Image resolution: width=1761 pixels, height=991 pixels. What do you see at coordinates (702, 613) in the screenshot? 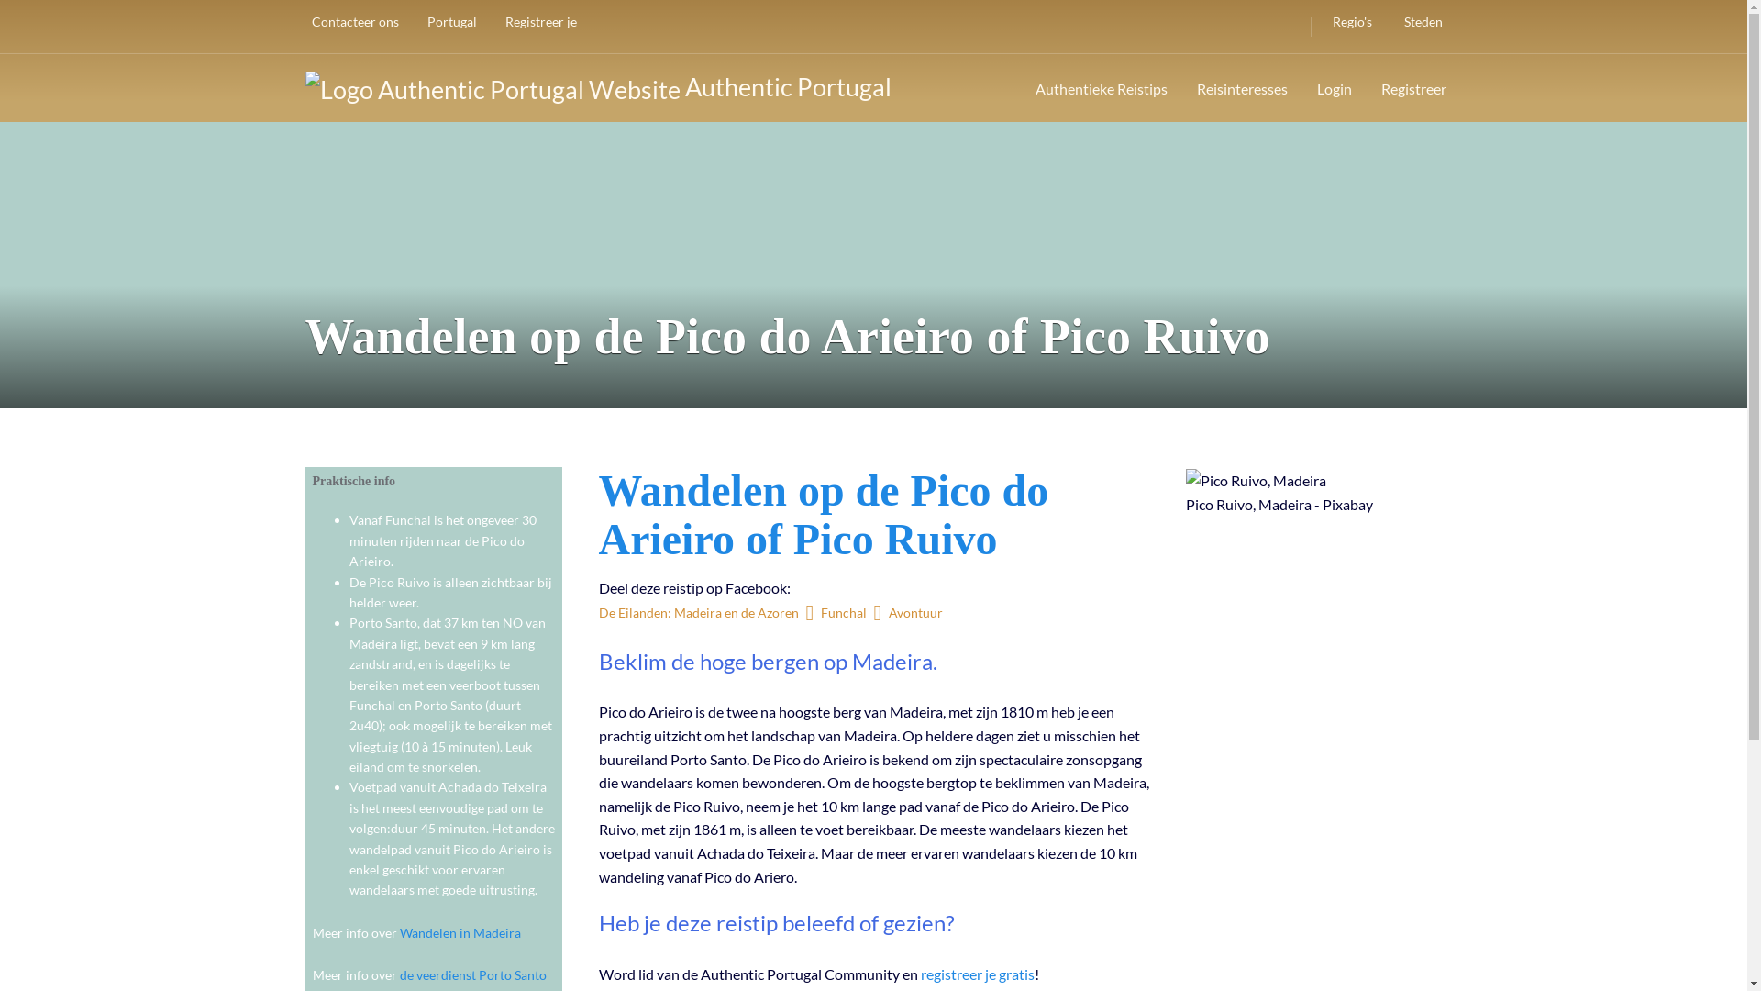
I see `De Eilanden: Madeira en de Azoren` at bounding box center [702, 613].